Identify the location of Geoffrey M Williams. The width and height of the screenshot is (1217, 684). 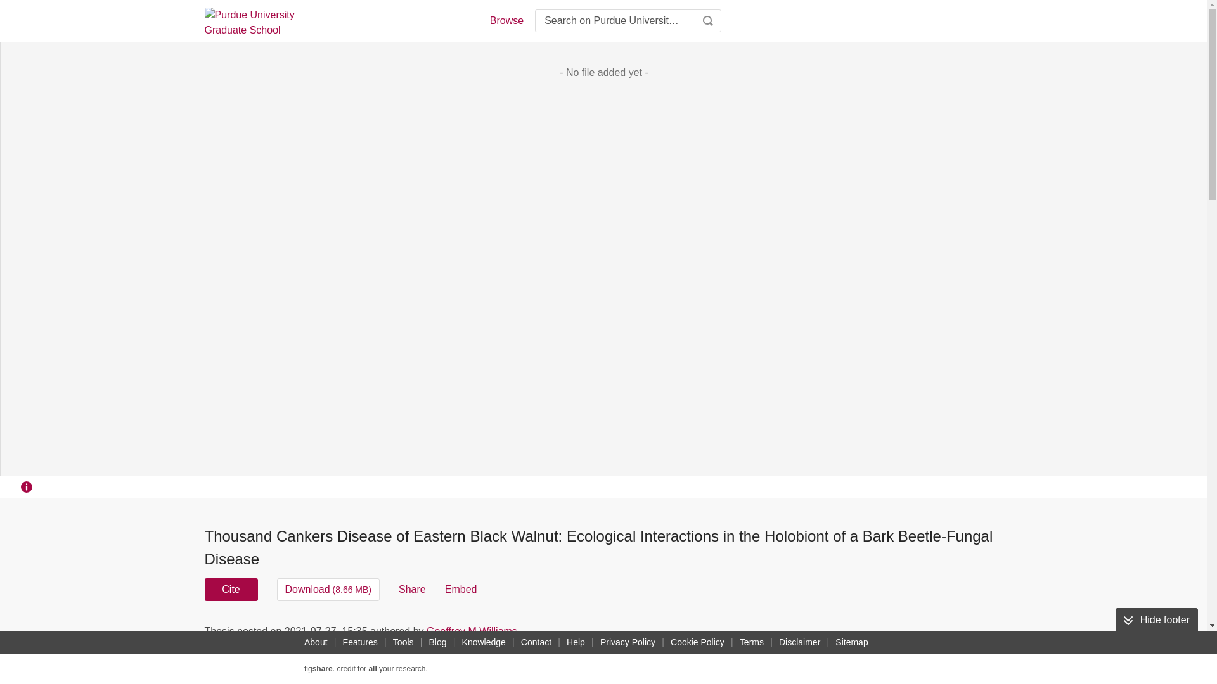
(472, 631).